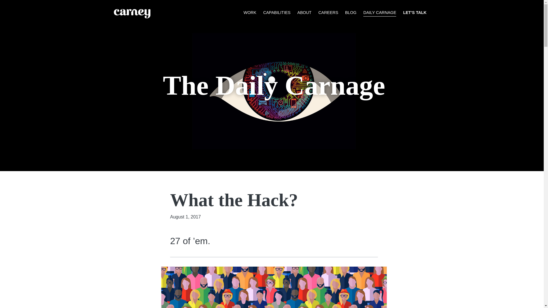 The width and height of the screenshot is (548, 308). What do you see at coordinates (305, 13) in the screenshot?
I see `ABOUT` at bounding box center [305, 13].